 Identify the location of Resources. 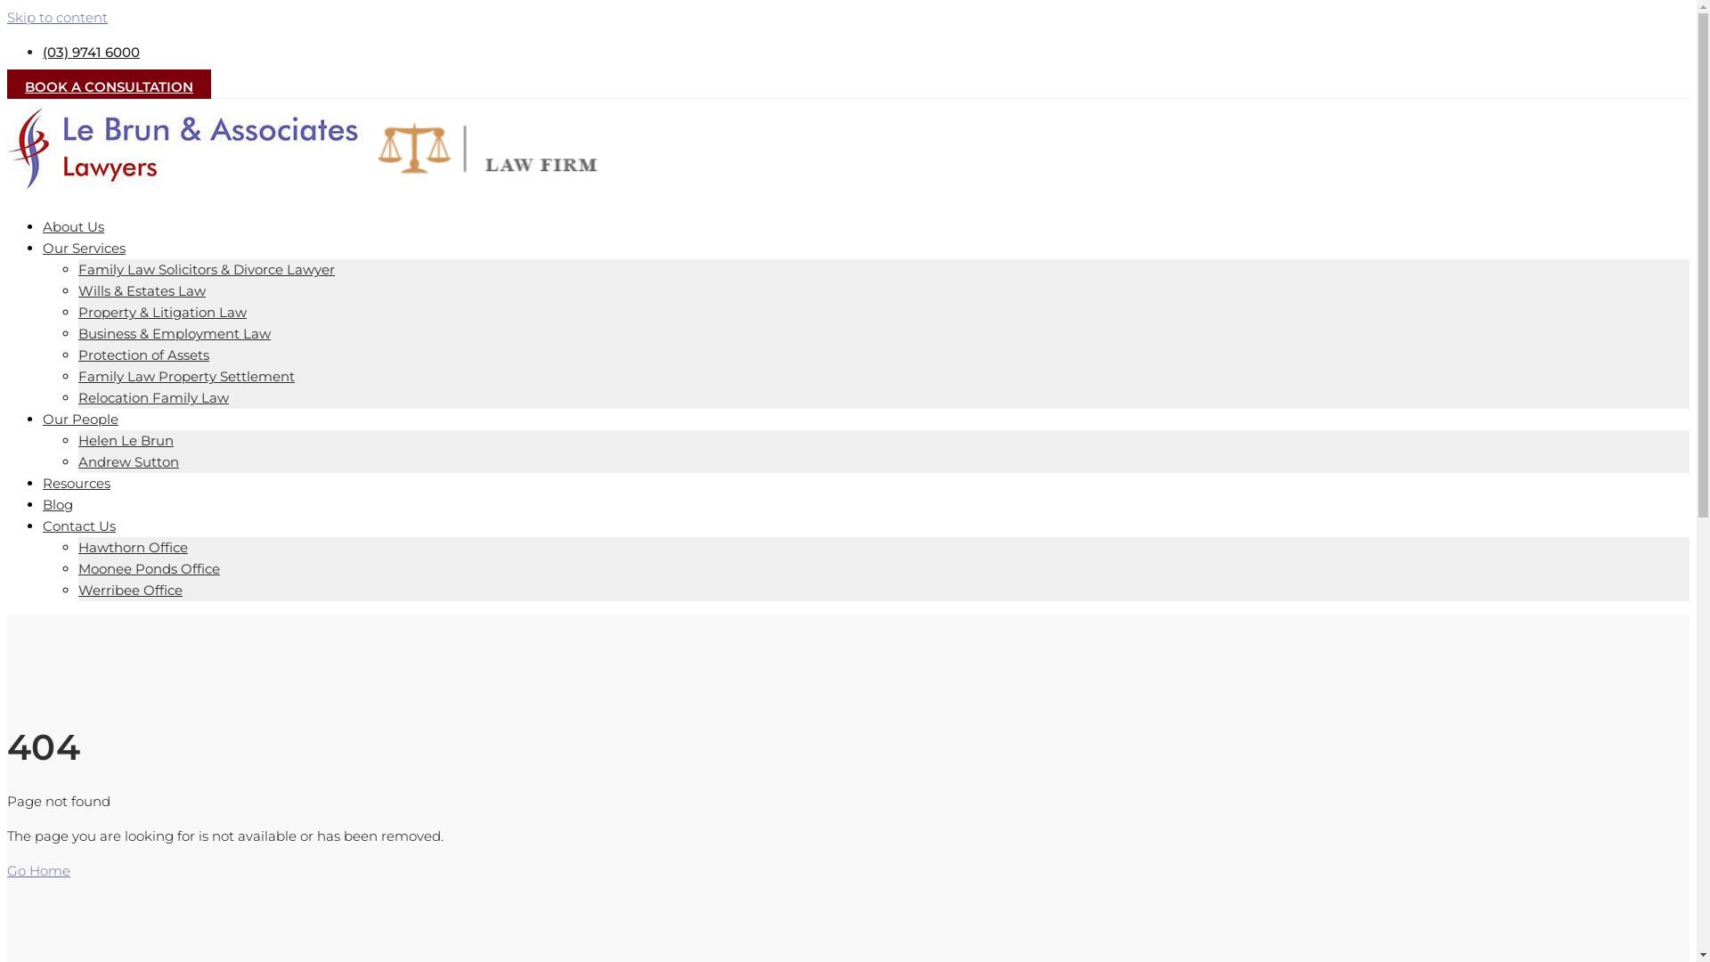
(77, 483).